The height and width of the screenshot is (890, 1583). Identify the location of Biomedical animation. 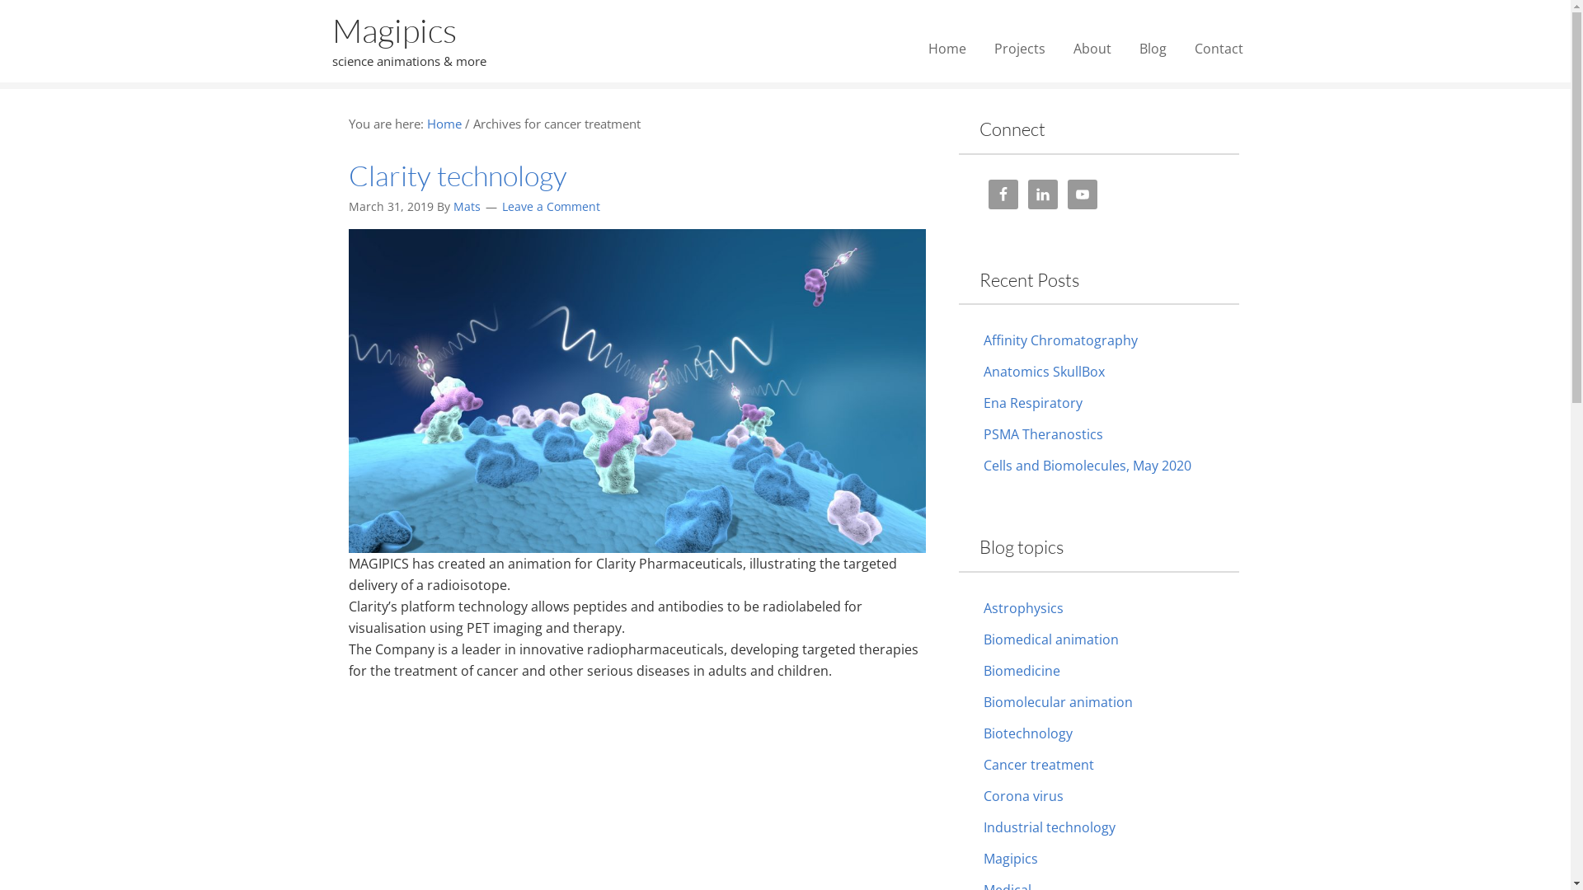
(1050, 639).